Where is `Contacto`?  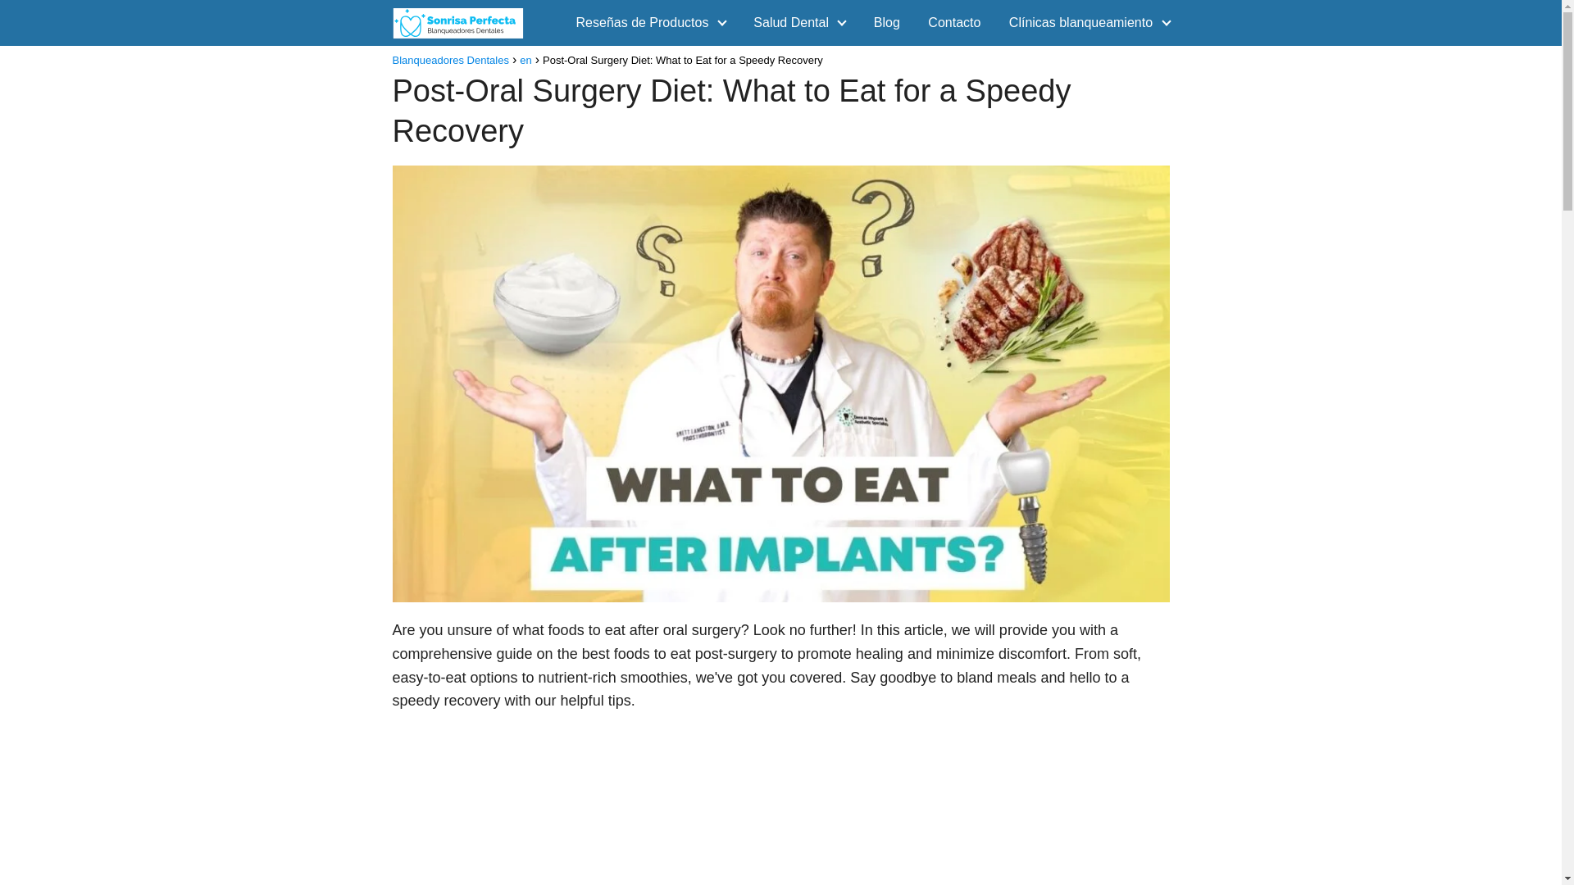 Contacto is located at coordinates (954, 22).